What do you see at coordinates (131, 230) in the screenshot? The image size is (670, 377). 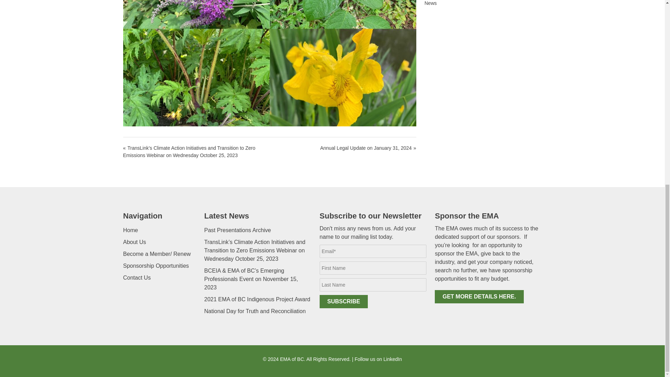 I see `Home` at bounding box center [131, 230].